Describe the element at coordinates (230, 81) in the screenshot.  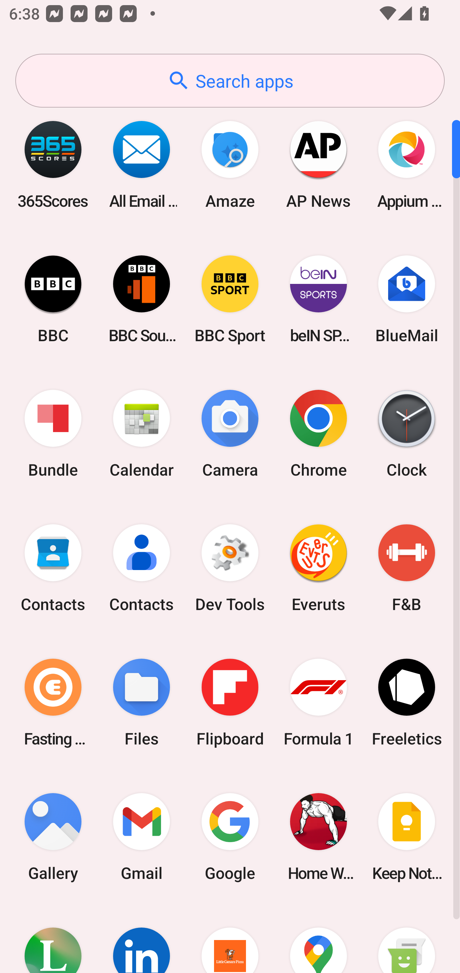
I see `  Search apps` at that location.